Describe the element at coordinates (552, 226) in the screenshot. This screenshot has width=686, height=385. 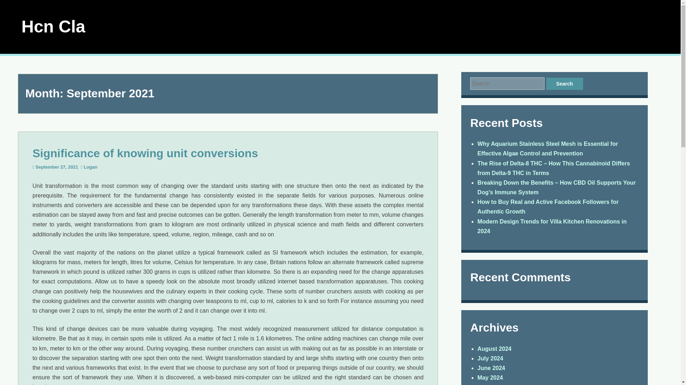
I see `Modern Design Trends for Villa Kitchen Renovations in 2024` at that location.